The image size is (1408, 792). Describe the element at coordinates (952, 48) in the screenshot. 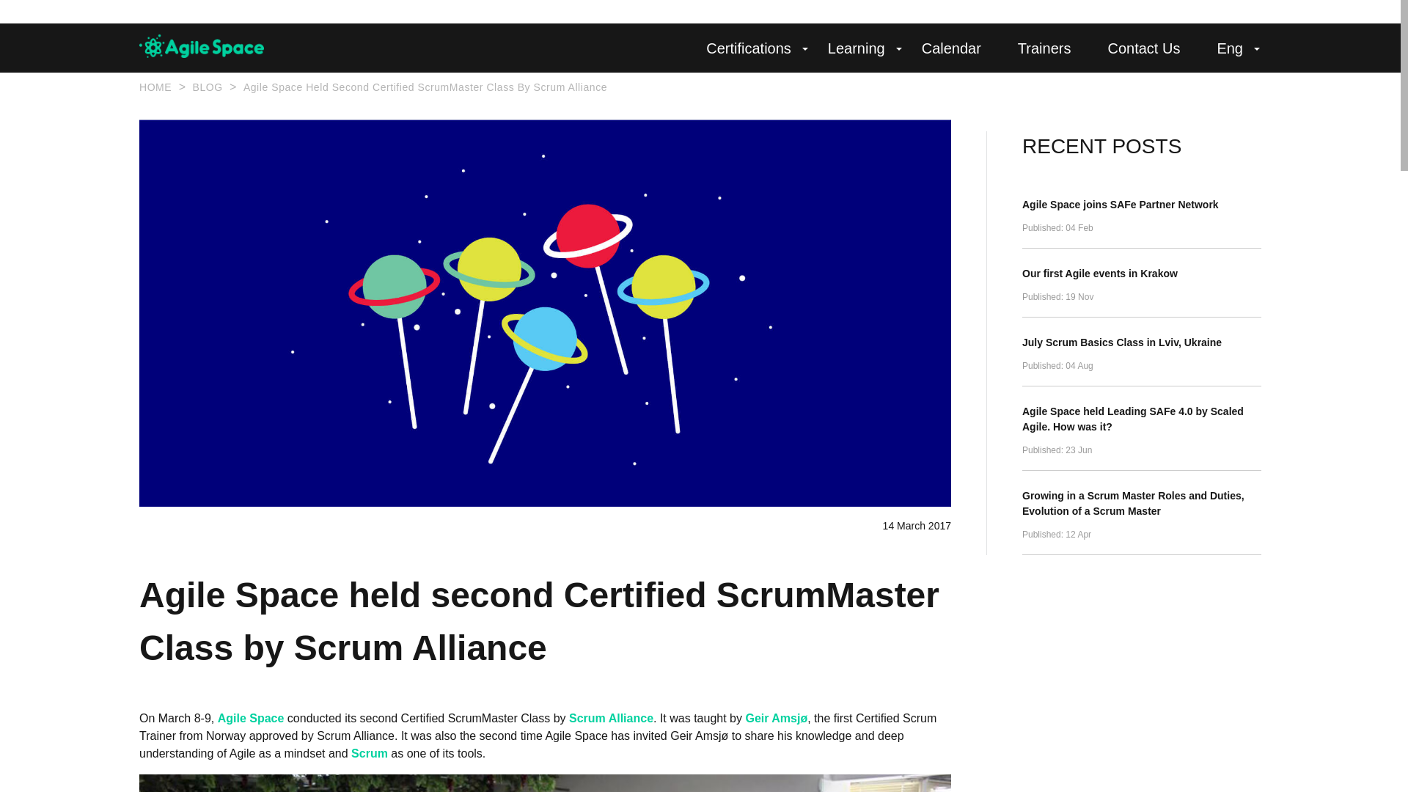

I see `Calendar` at that location.